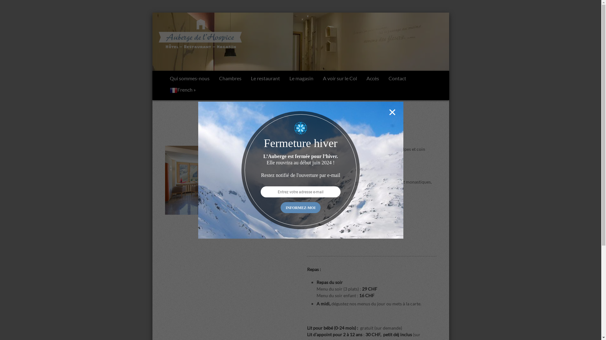  I want to click on 2, so click(219, 221).